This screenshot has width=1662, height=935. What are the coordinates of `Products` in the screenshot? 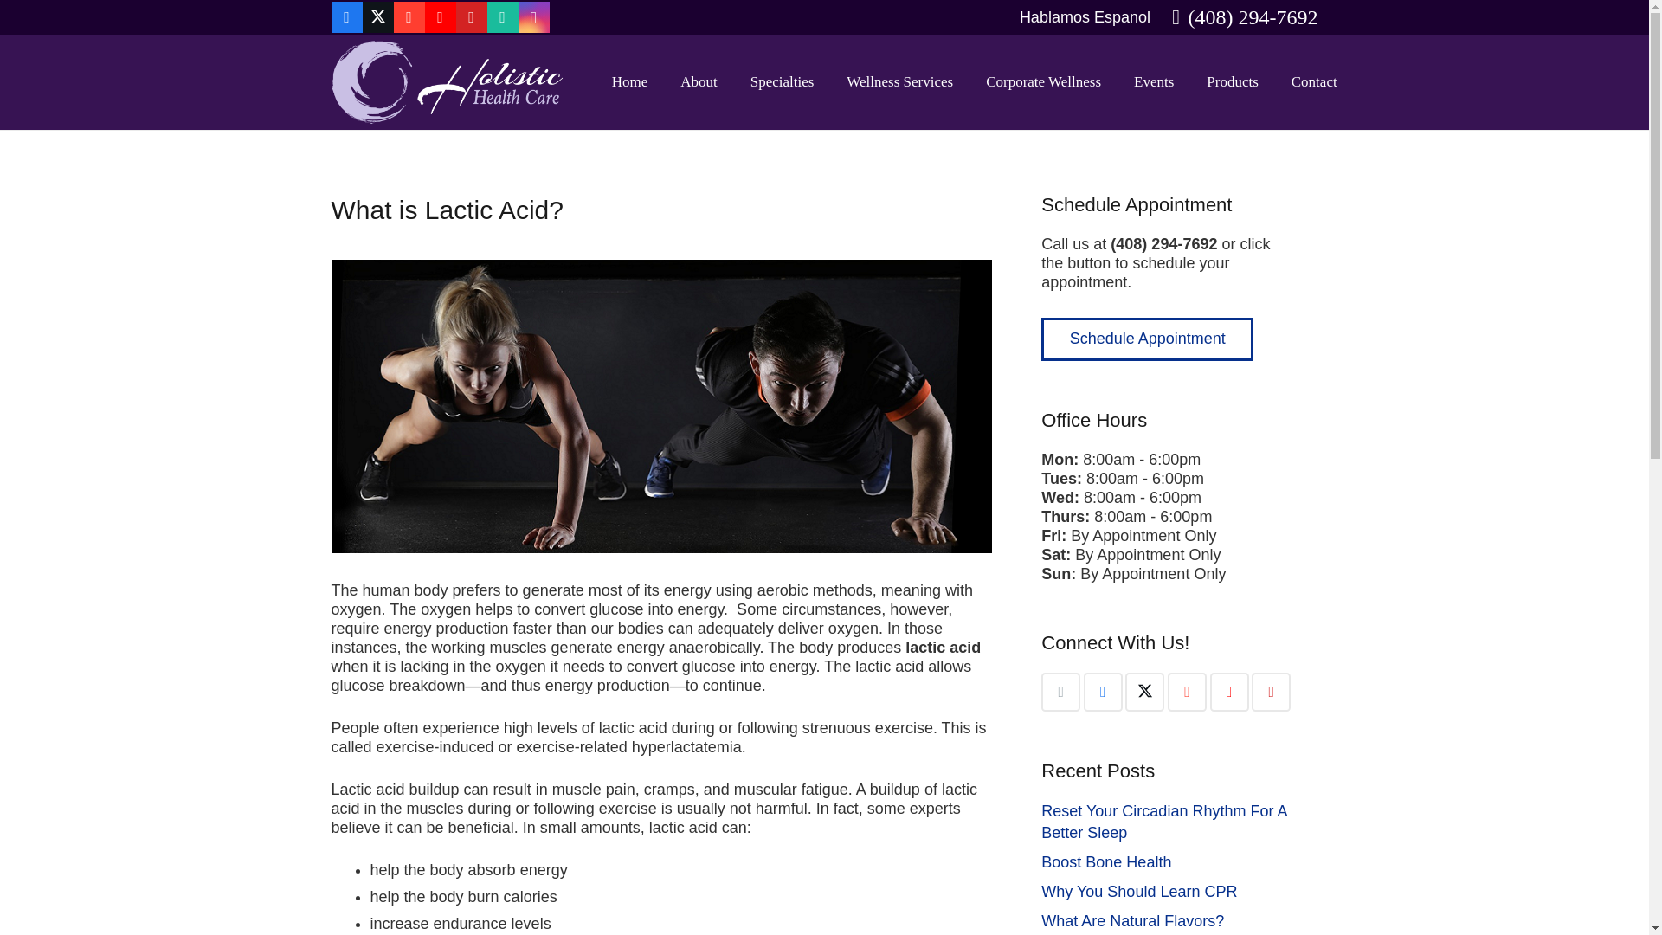 It's located at (1232, 81).